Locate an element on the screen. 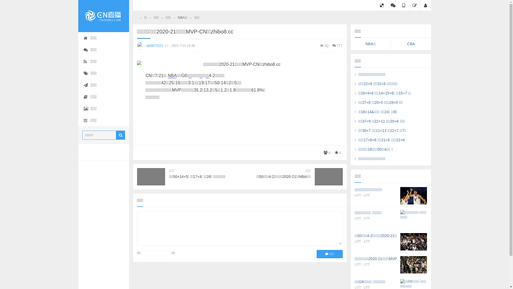  CBA is located at coordinates (411, 44).